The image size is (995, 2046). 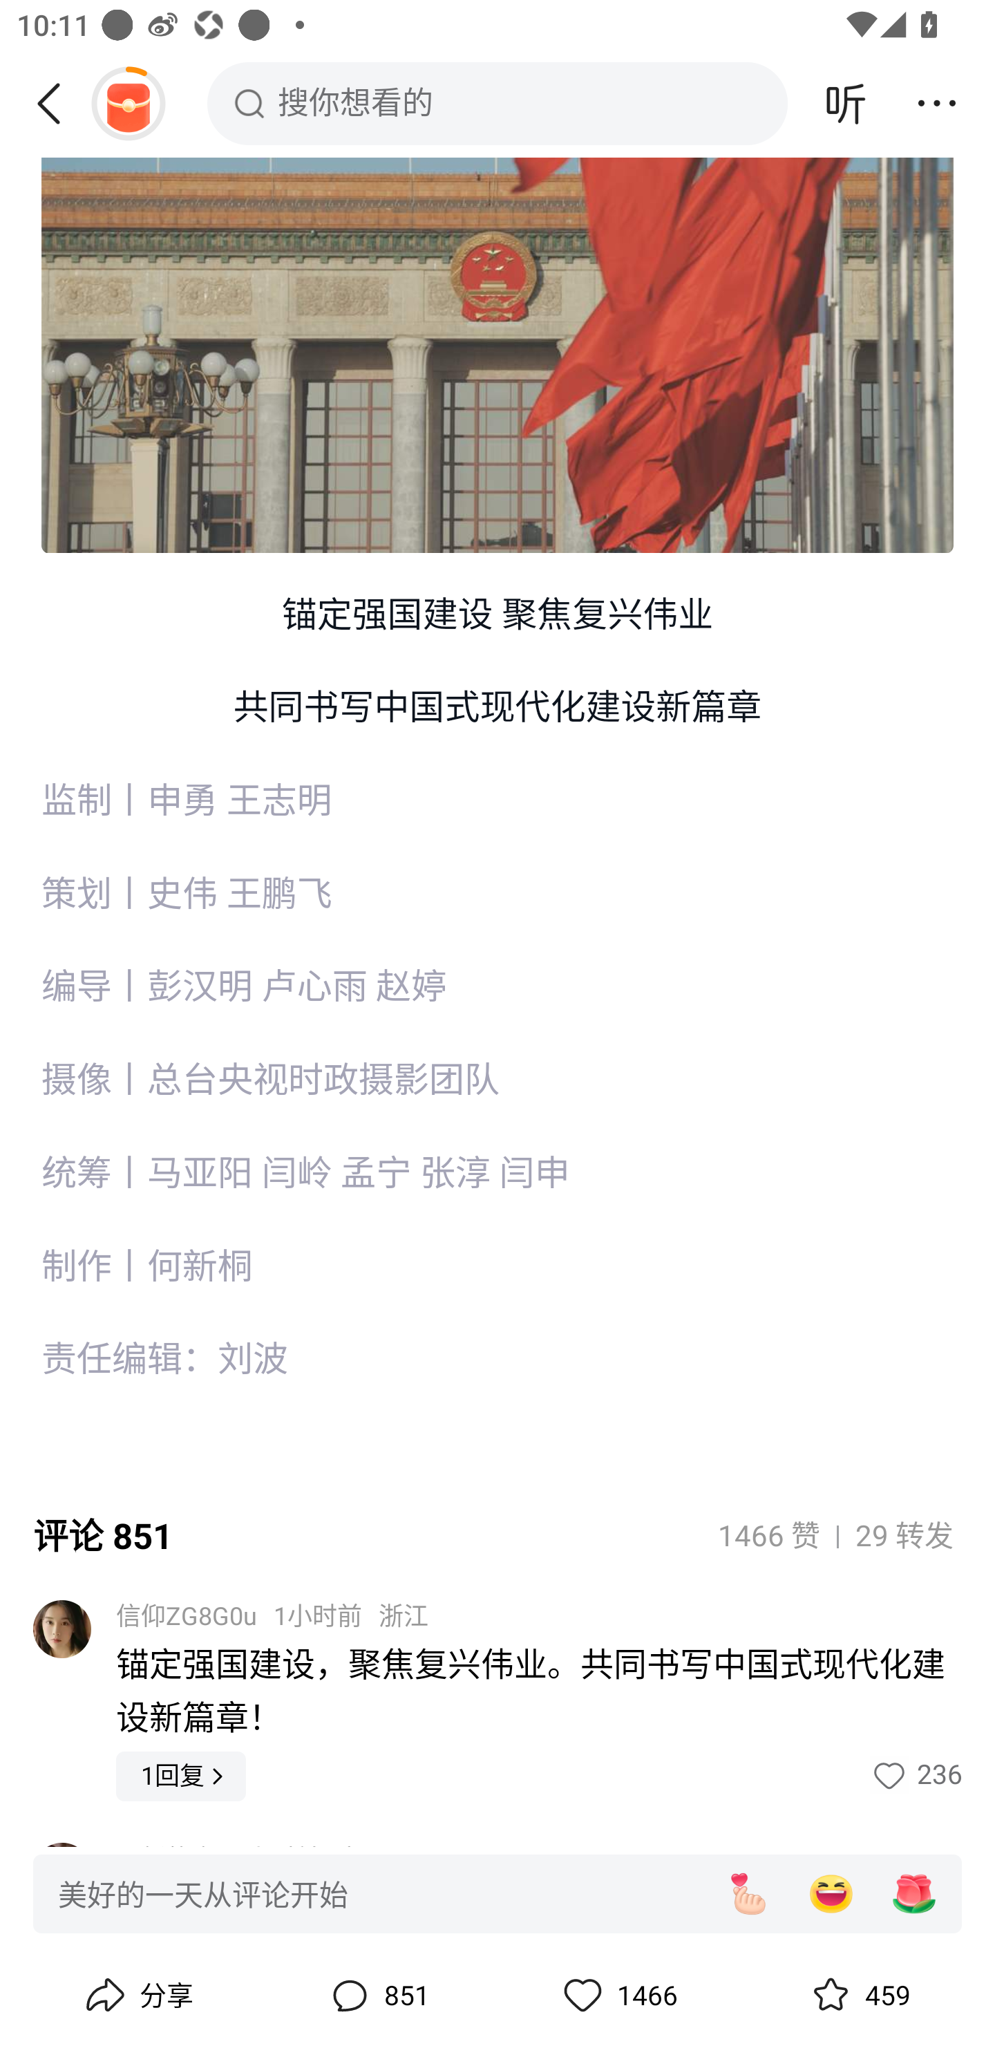 I want to click on [比心], so click(x=748, y=1894).